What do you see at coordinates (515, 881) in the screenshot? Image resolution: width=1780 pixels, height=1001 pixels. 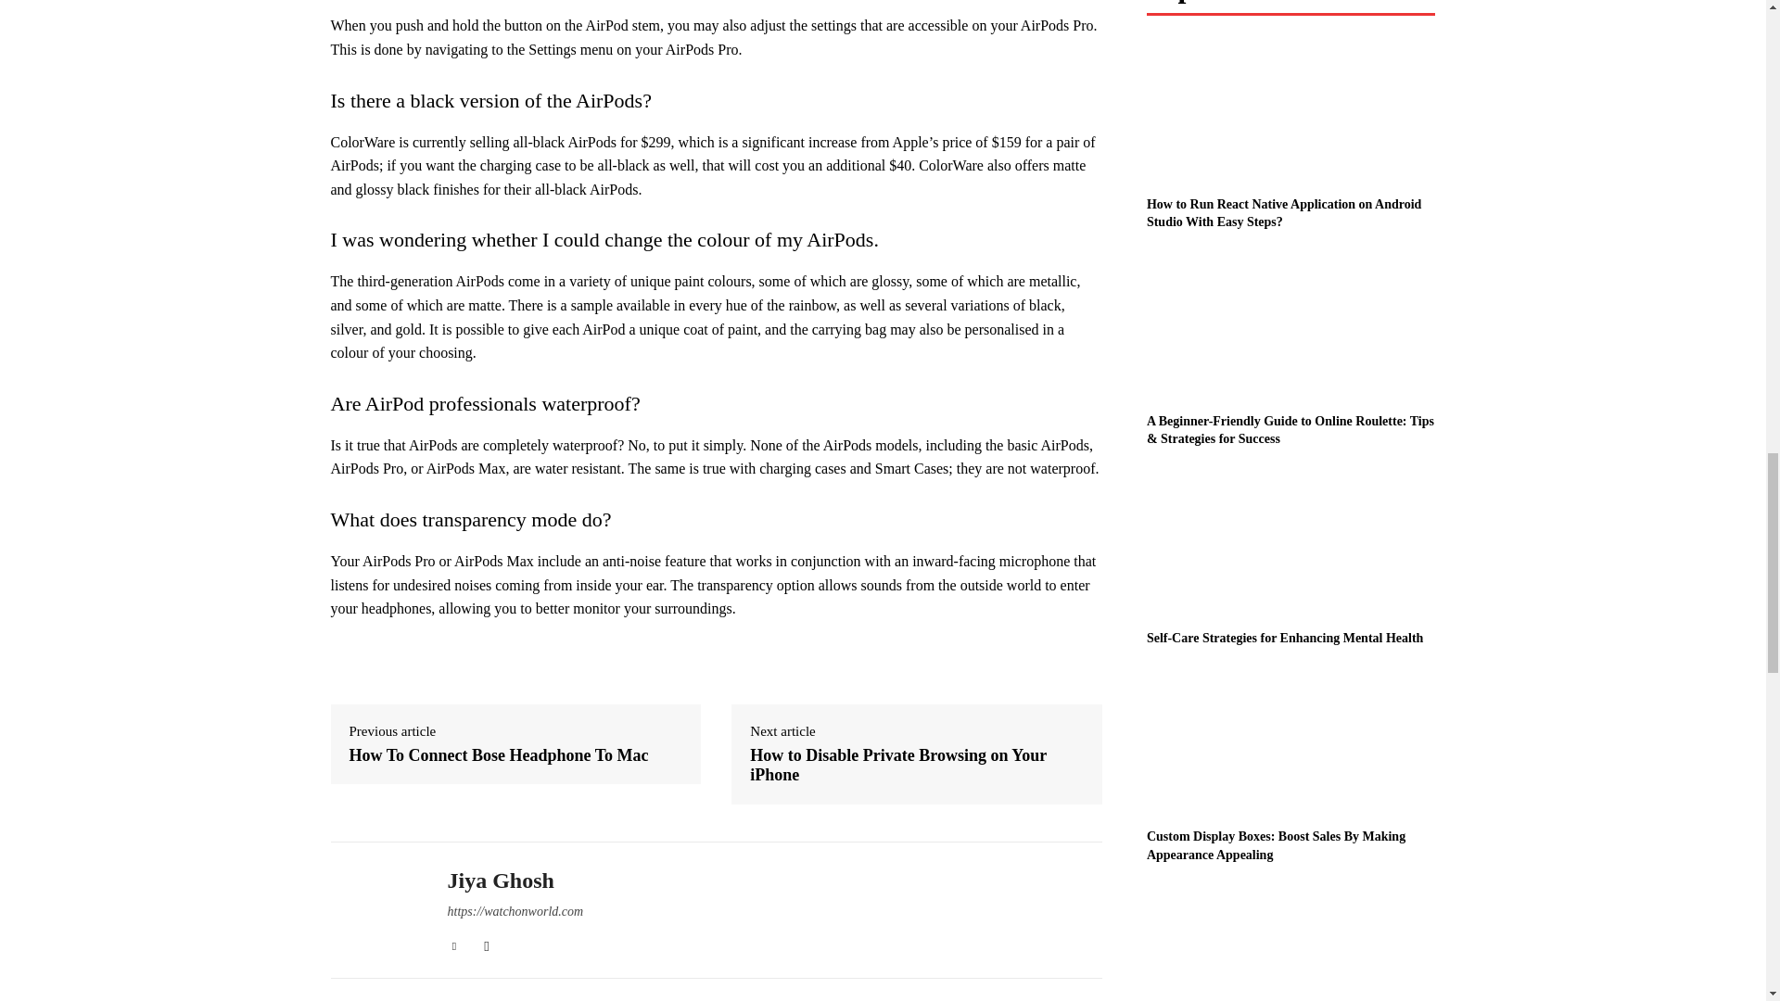 I see `Jiya Ghosh` at bounding box center [515, 881].